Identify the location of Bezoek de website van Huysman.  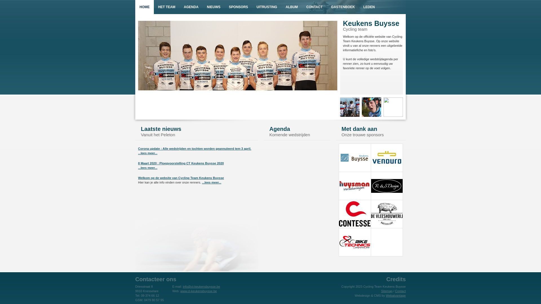
(355, 199).